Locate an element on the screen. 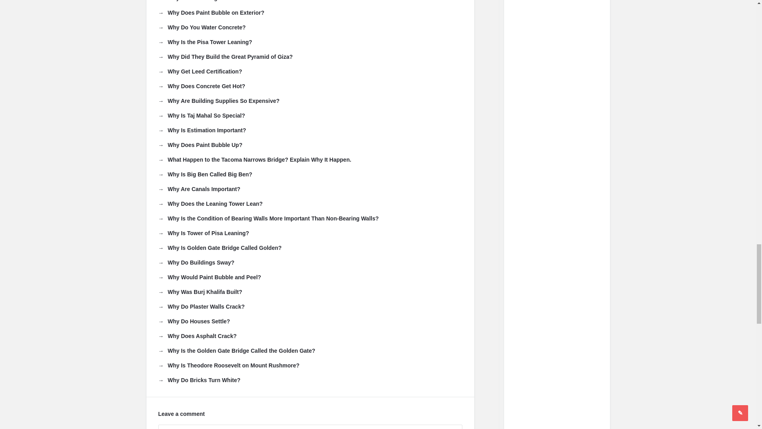 The image size is (762, 429). Why Do Plaster Walls Crack? is located at coordinates (201, 307).